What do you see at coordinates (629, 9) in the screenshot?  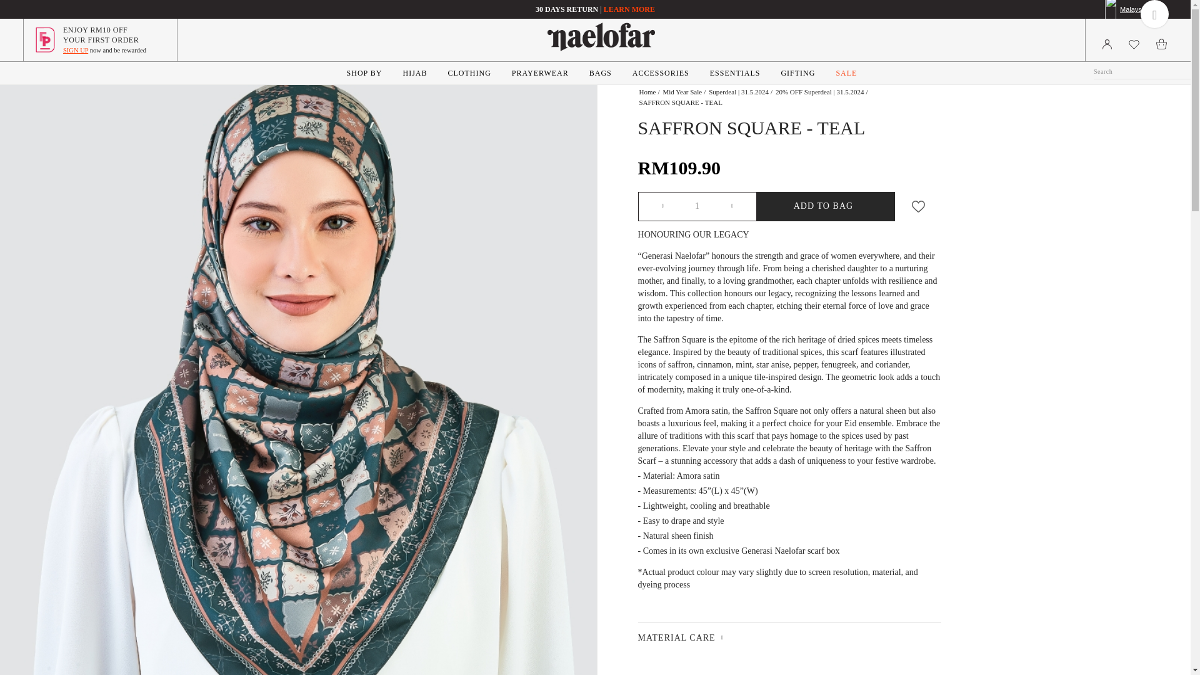 I see `LEARN MORE` at bounding box center [629, 9].